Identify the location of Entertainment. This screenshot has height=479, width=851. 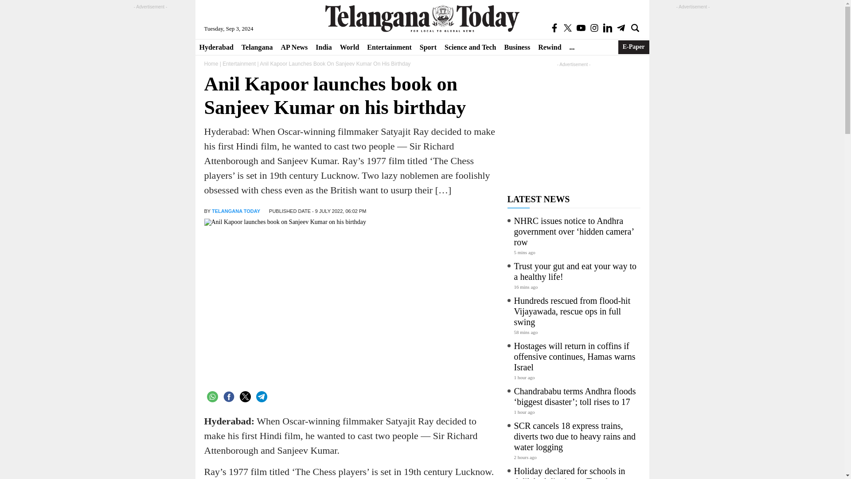
(389, 47).